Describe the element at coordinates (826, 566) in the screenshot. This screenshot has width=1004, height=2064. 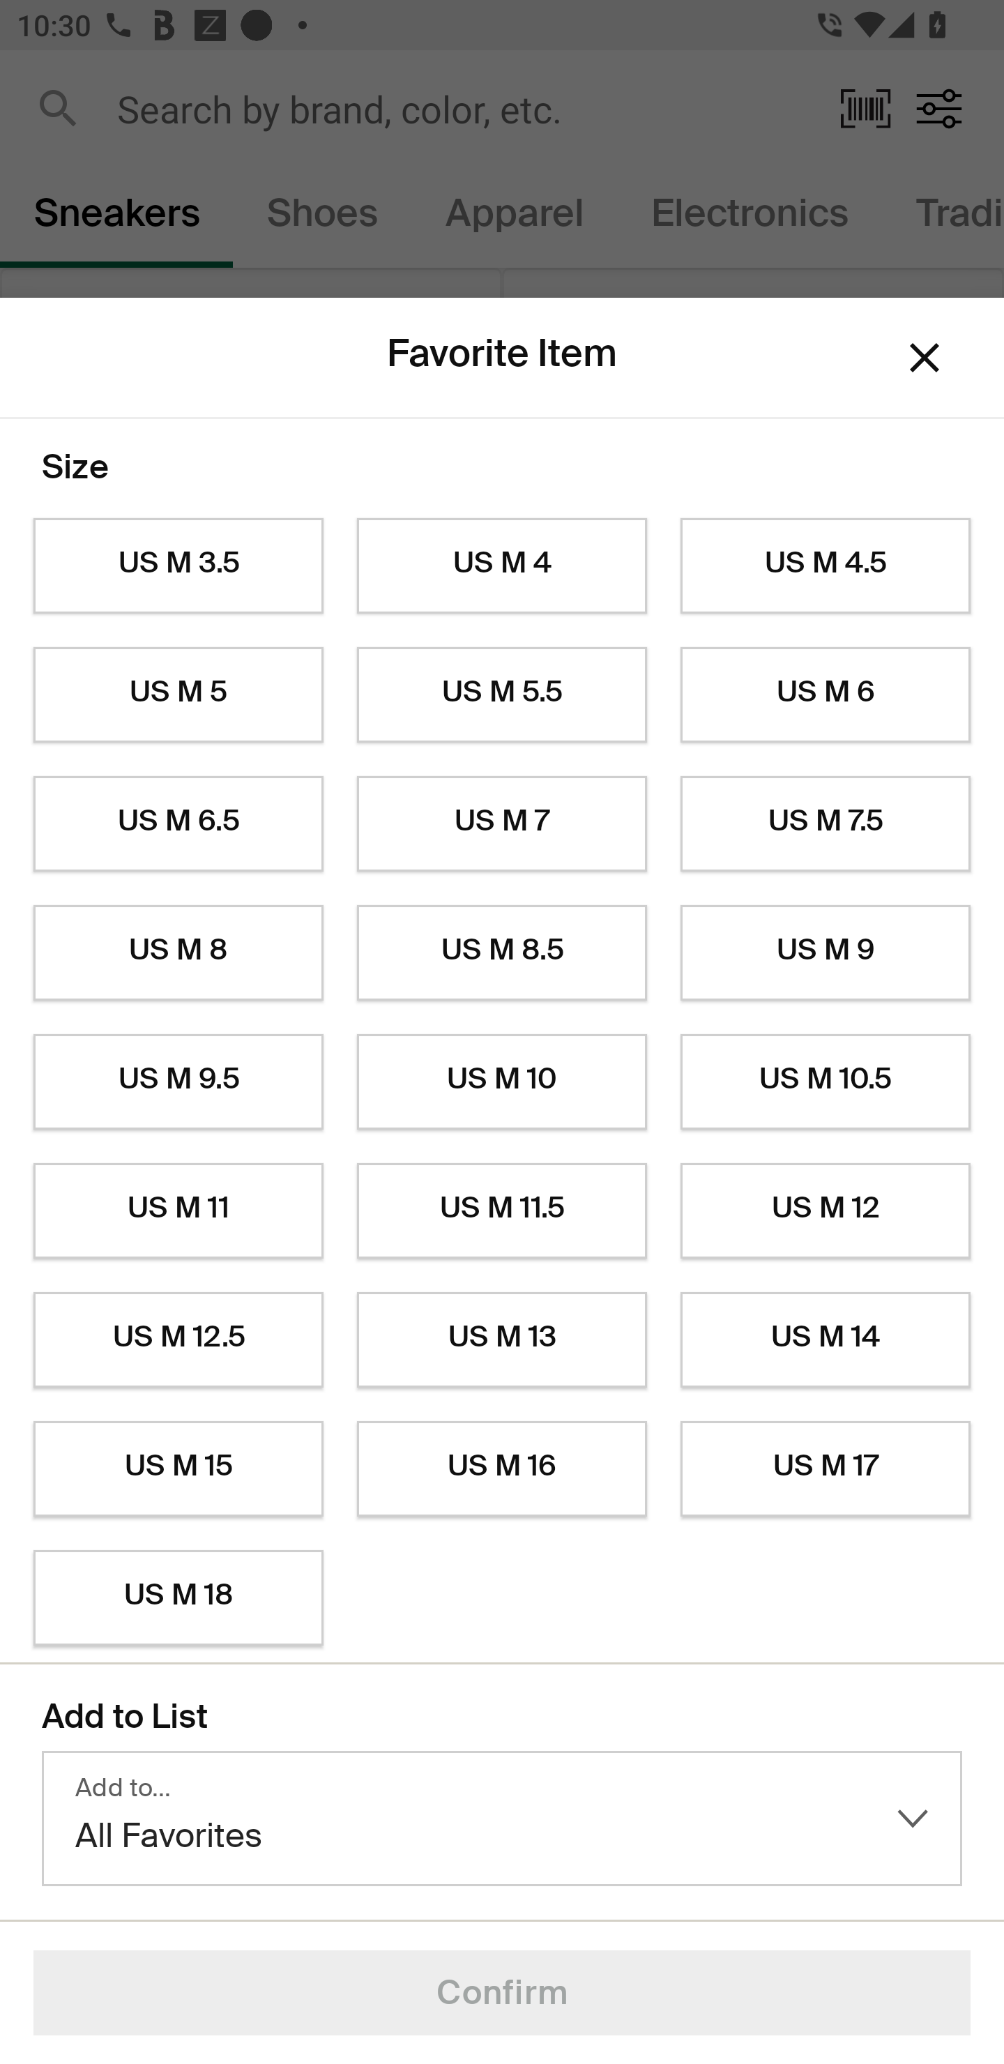
I see `US M 4.5` at that location.